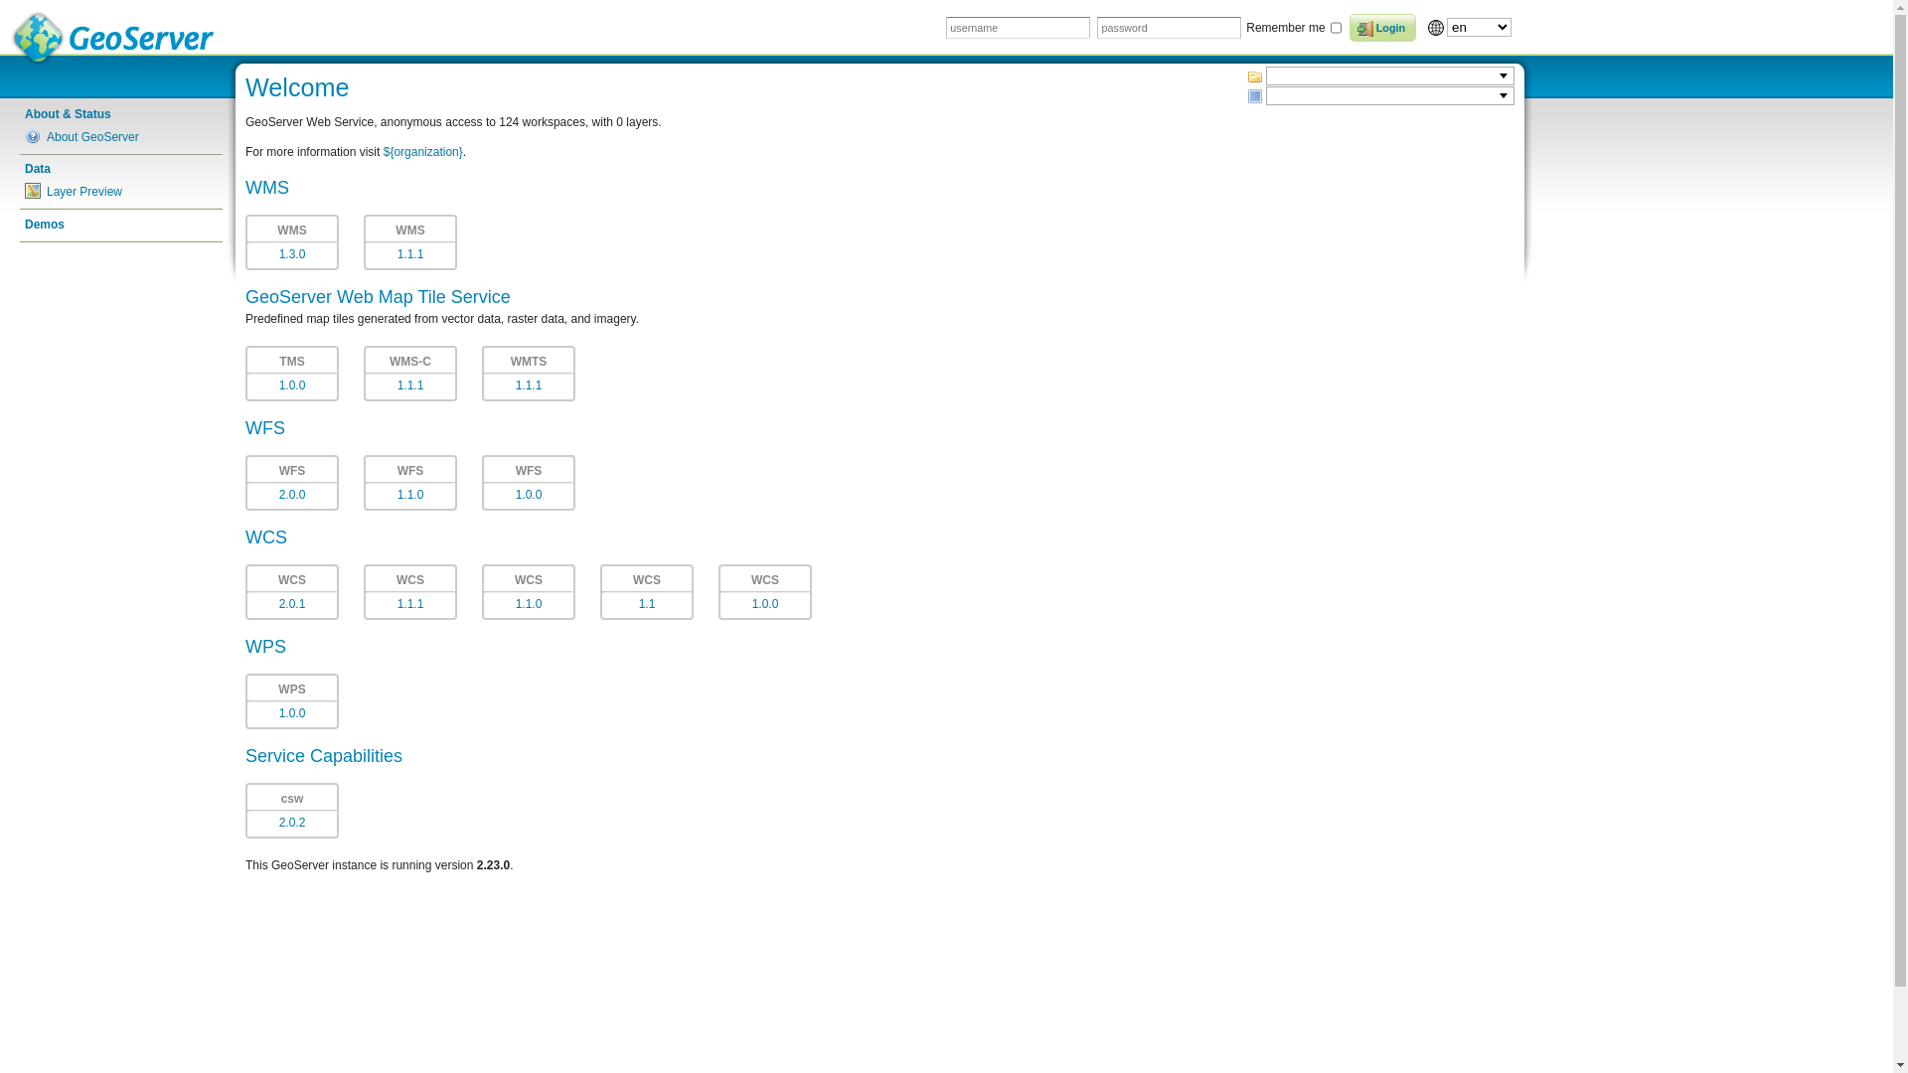 This screenshot has width=1908, height=1073. What do you see at coordinates (410, 242) in the screenshot?
I see `WMS
1.1.1` at bounding box center [410, 242].